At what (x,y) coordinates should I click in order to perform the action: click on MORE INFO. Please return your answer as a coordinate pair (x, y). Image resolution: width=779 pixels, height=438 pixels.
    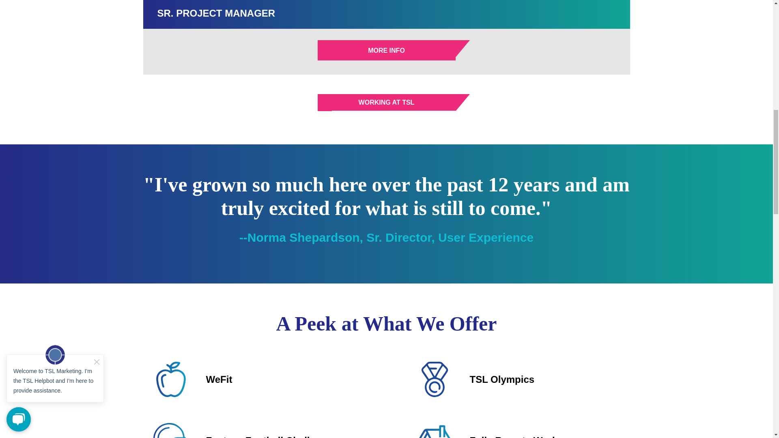
    Looking at the image, I should click on (386, 50).